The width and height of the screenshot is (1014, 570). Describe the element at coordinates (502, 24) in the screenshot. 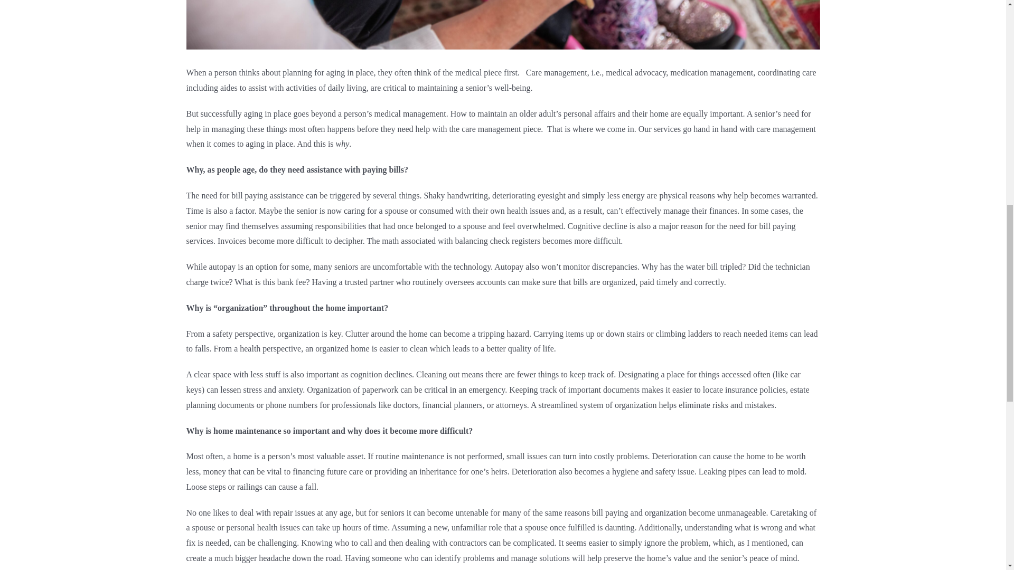

I see `View Larger Image` at that location.